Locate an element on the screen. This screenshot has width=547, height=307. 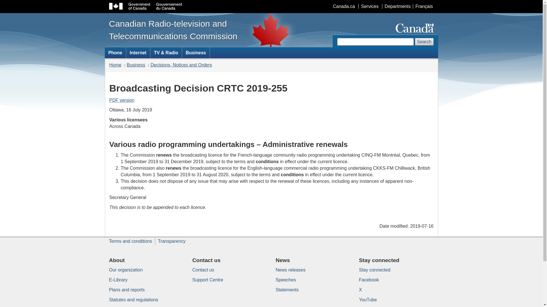
Speeches is located at coordinates (285, 280).